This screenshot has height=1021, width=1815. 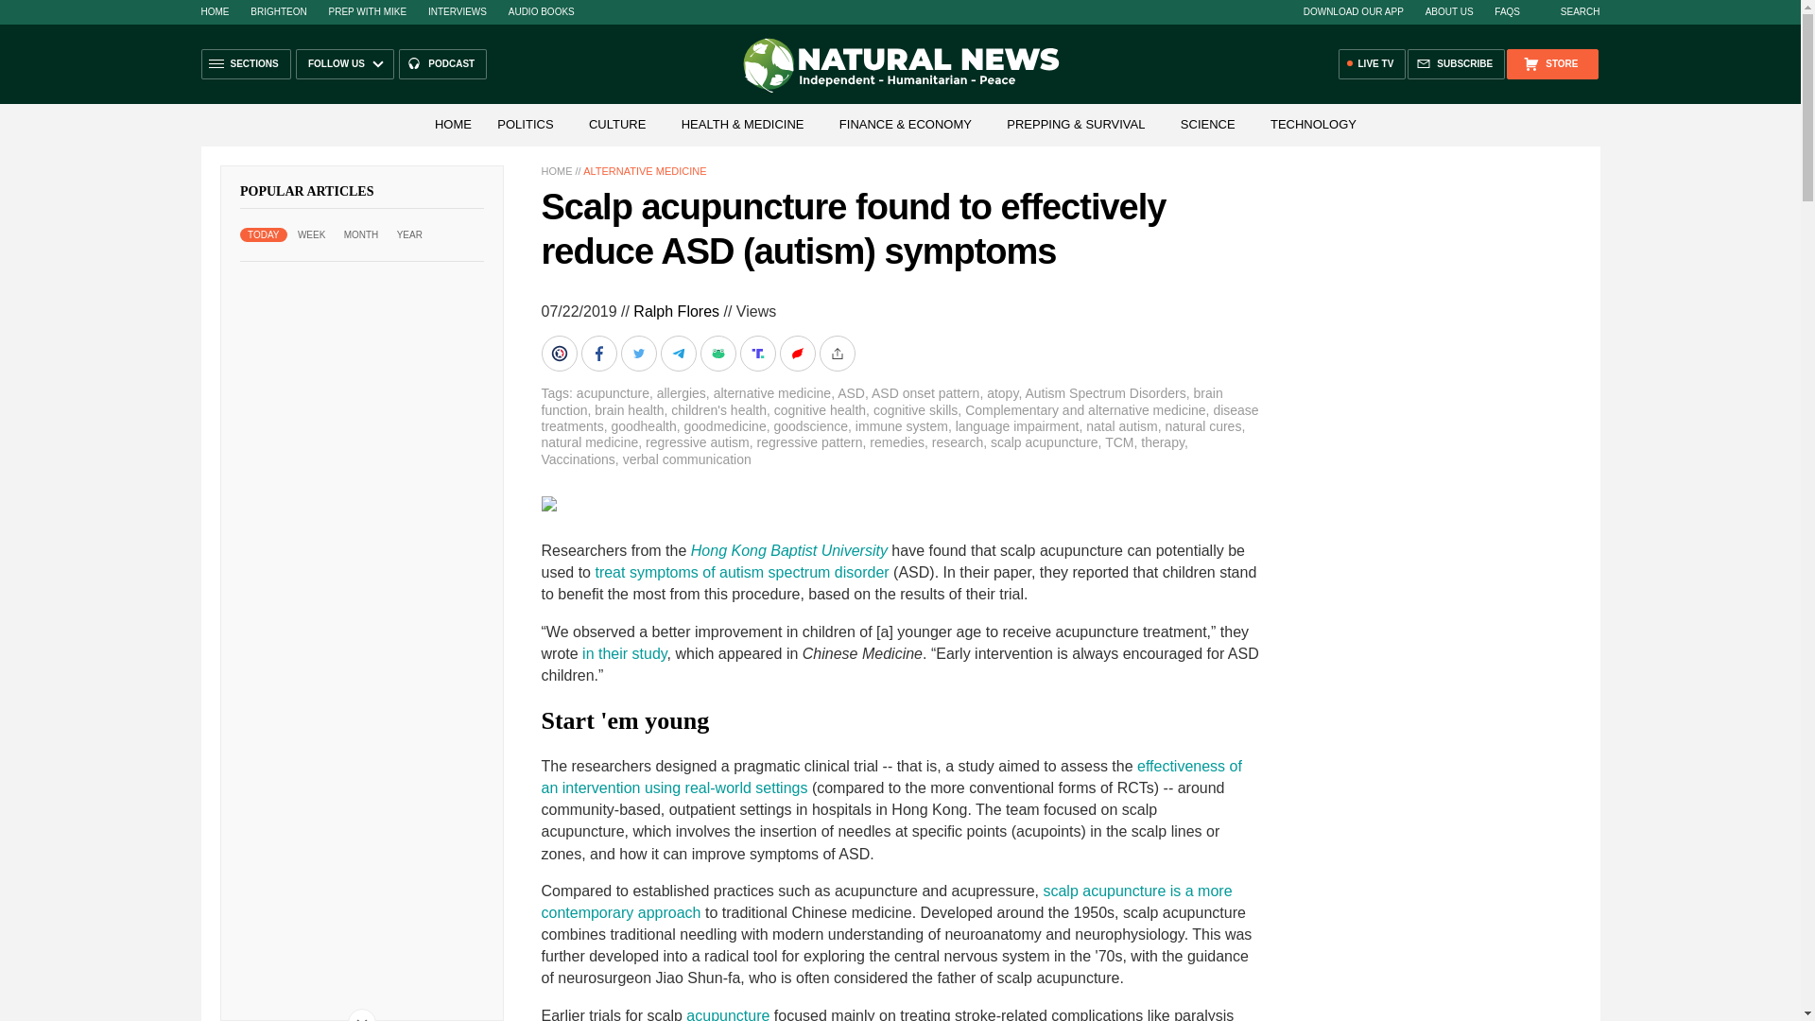 What do you see at coordinates (361, 1015) in the screenshot?
I see `Scroll Down` at bounding box center [361, 1015].